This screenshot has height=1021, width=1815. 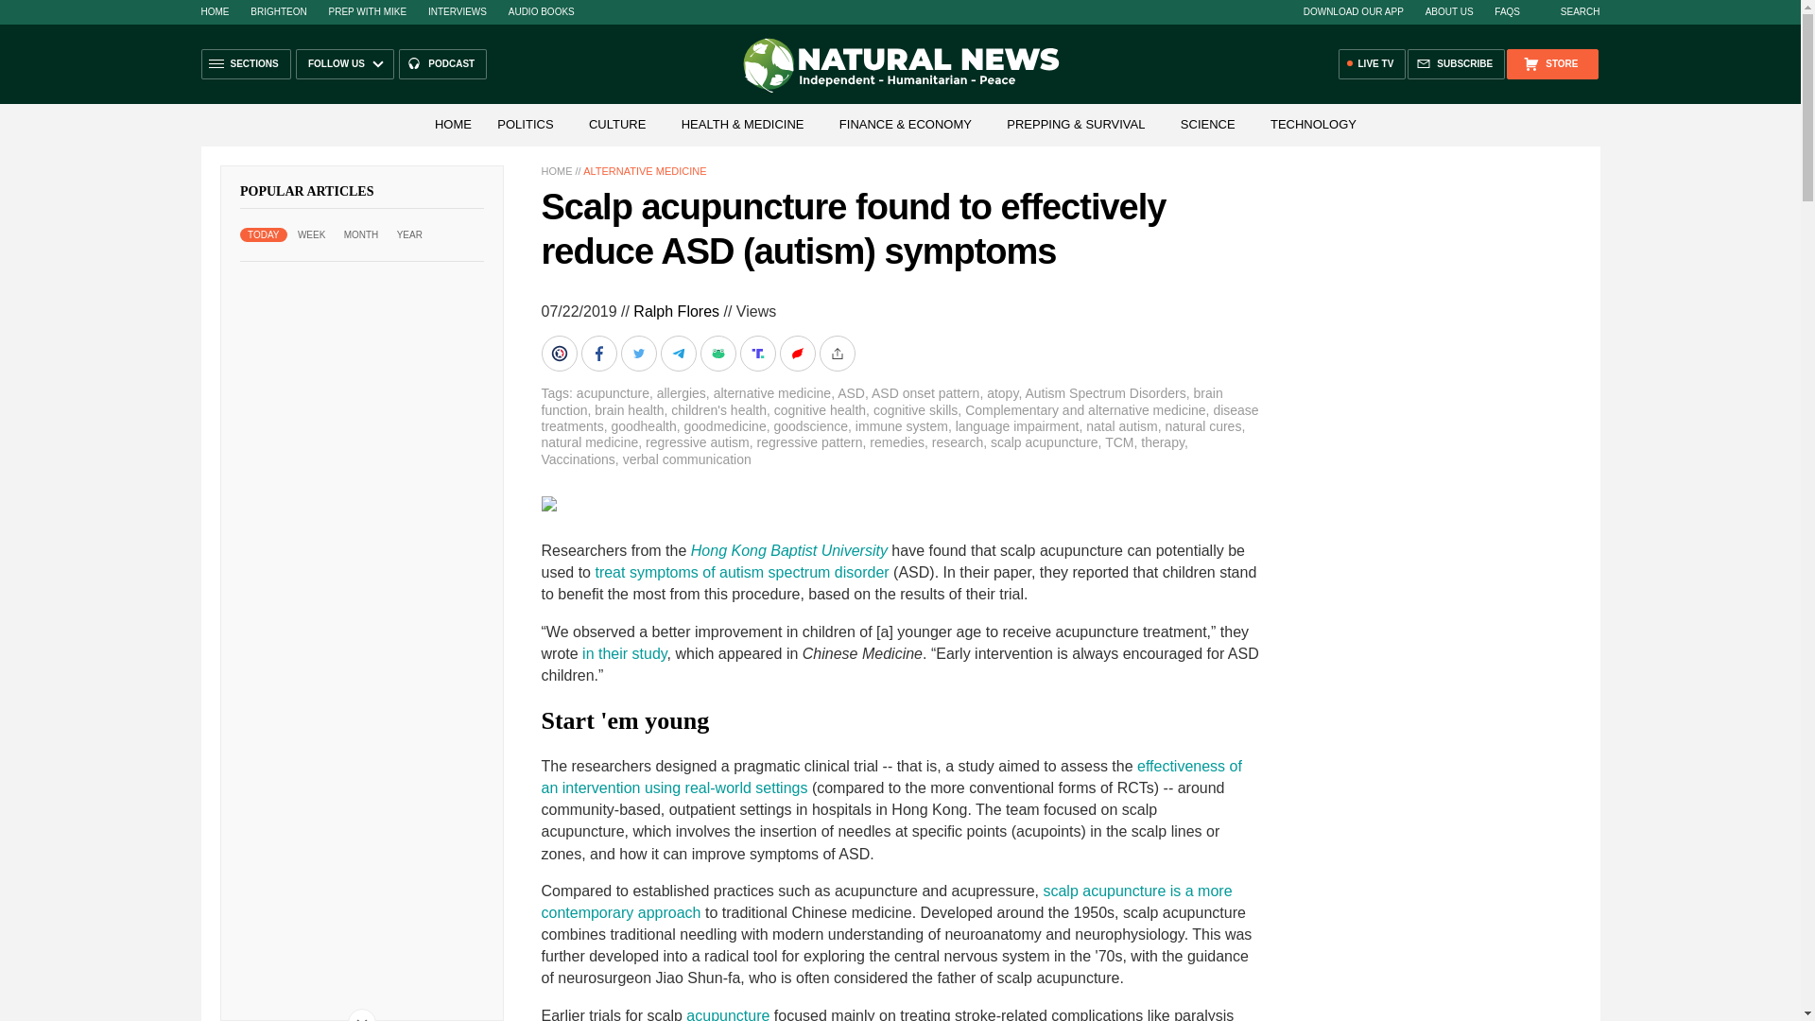 What do you see at coordinates (361, 1015) in the screenshot?
I see `Scroll Down` at bounding box center [361, 1015].